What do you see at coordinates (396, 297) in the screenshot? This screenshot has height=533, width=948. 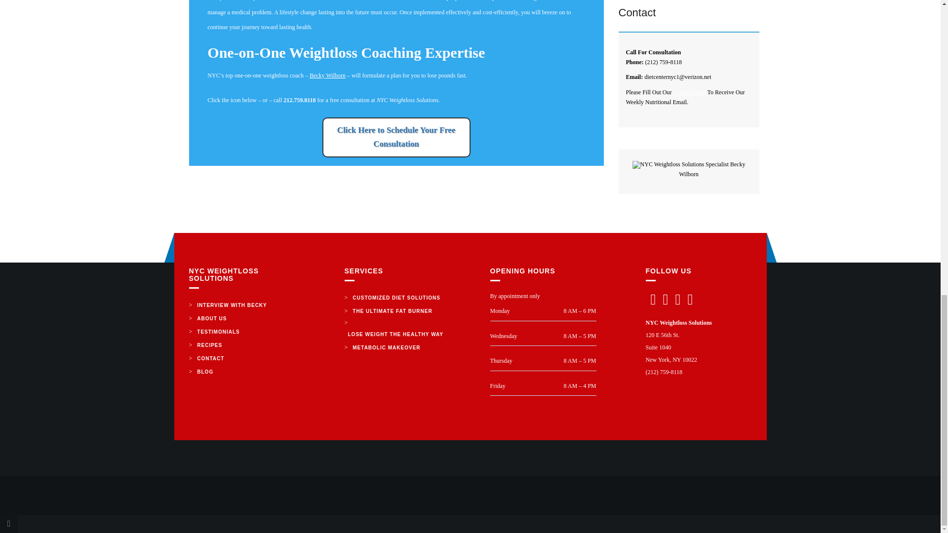 I see `CUSTOMIZED DIET SOLUTIONS` at bounding box center [396, 297].